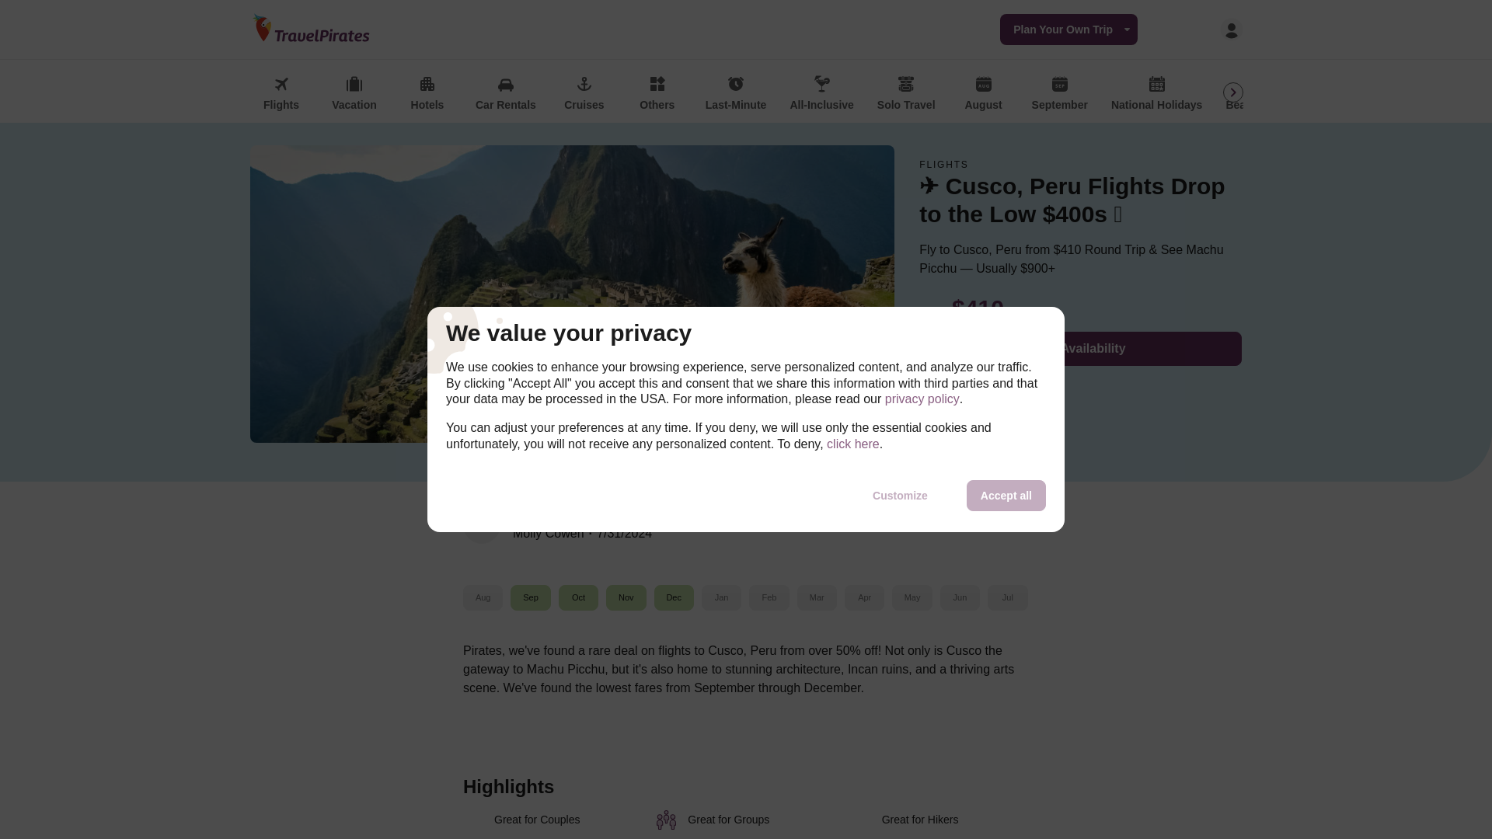 The image size is (1492, 839). I want to click on Plan Your Own Trip, so click(1068, 30).